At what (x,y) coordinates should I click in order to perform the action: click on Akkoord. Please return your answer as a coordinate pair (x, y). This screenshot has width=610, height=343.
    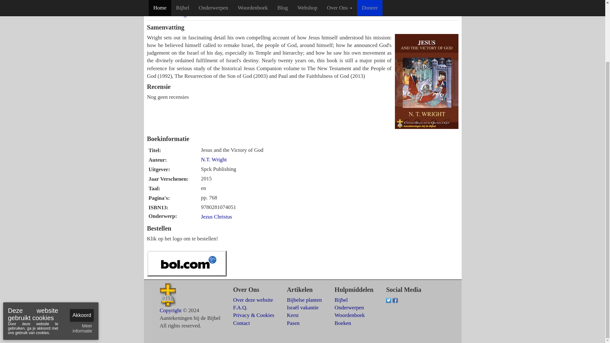
    Looking at the image, I should click on (82, 244).